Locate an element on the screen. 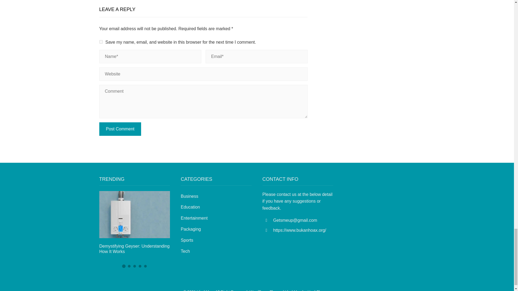 The width and height of the screenshot is (518, 291). yes is located at coordinates (101, 42).